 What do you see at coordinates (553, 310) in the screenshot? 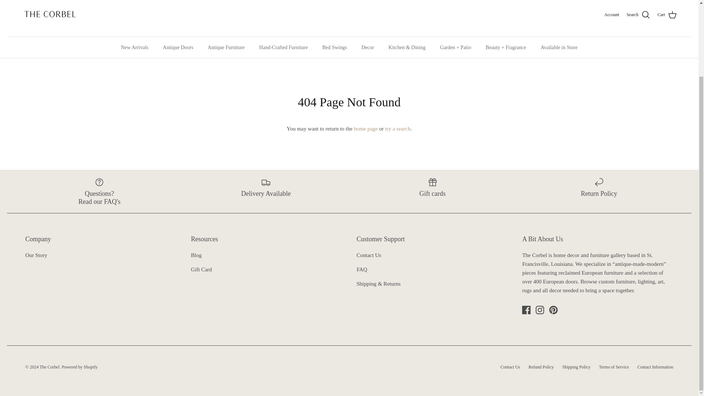
I see `Pinterest` at bounding box center [553, 310].